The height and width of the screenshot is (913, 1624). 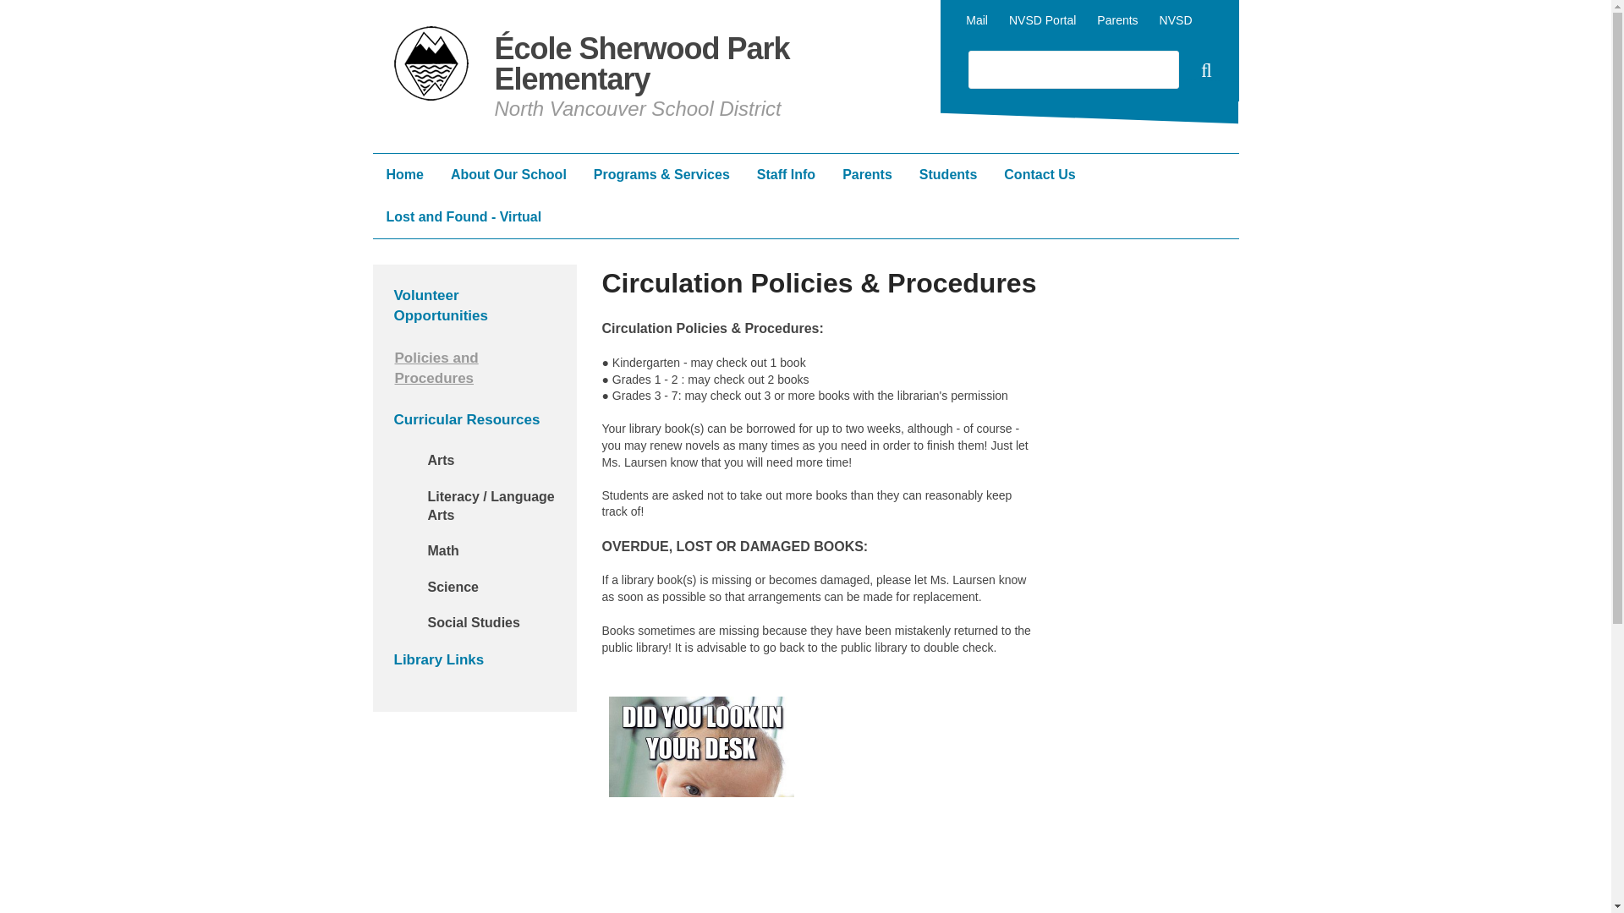 What do you see at coordinates (1176, 20) in the screenshot?
I see `NVSD` at bounding box center [1176, 20].